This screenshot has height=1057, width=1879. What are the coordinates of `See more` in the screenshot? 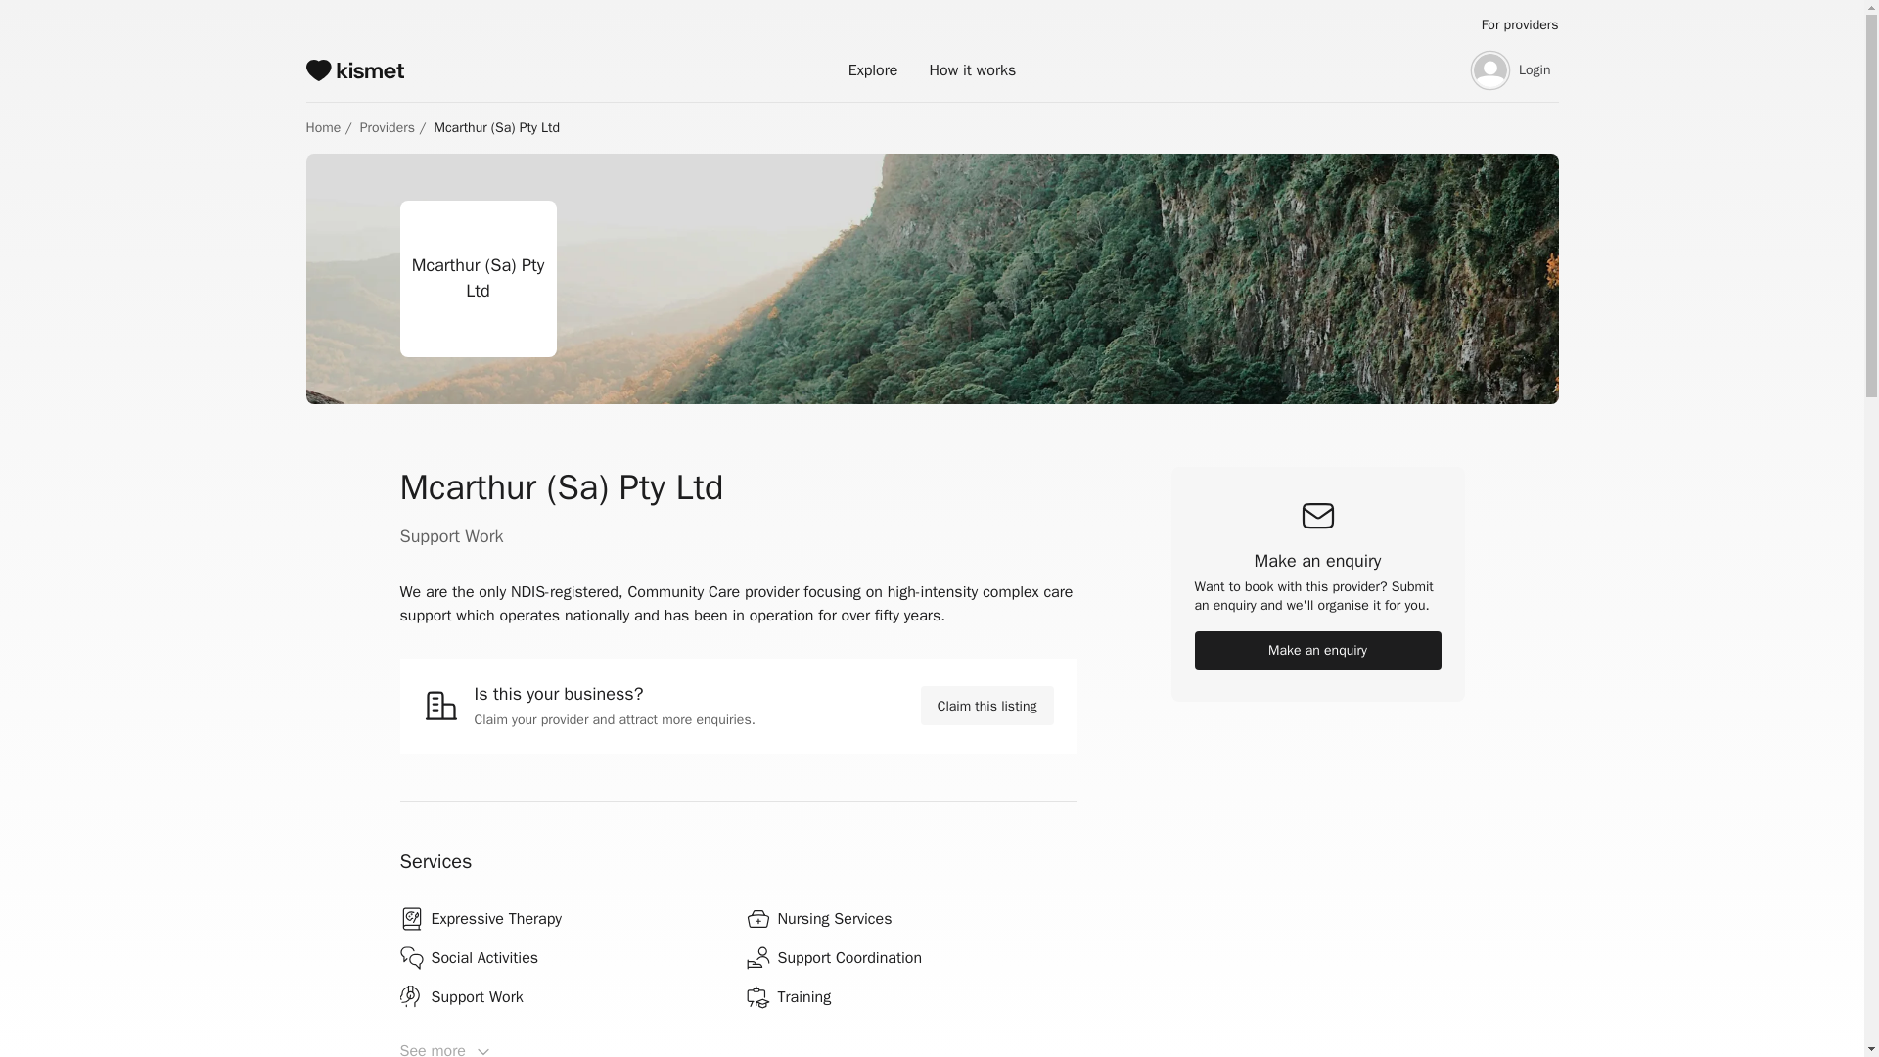 It's located at (738, 1048).